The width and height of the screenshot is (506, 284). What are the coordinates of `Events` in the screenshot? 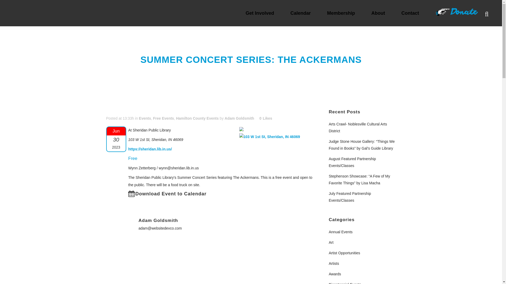 It's located at (145, 118).